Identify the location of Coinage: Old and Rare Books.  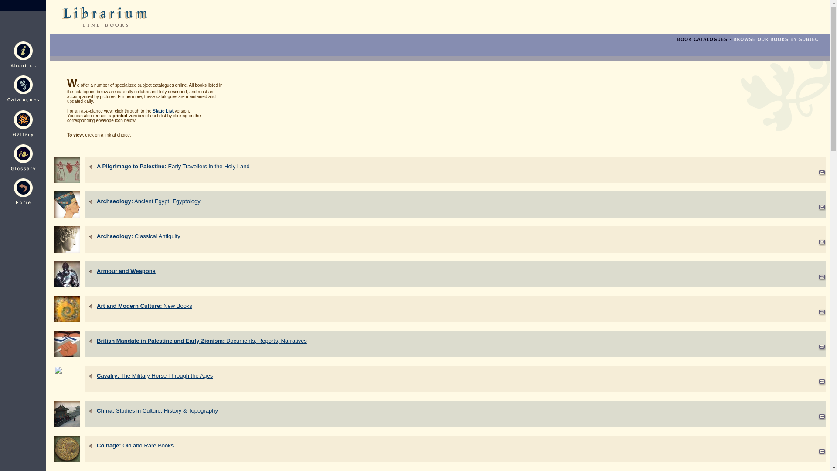
(135, 446).